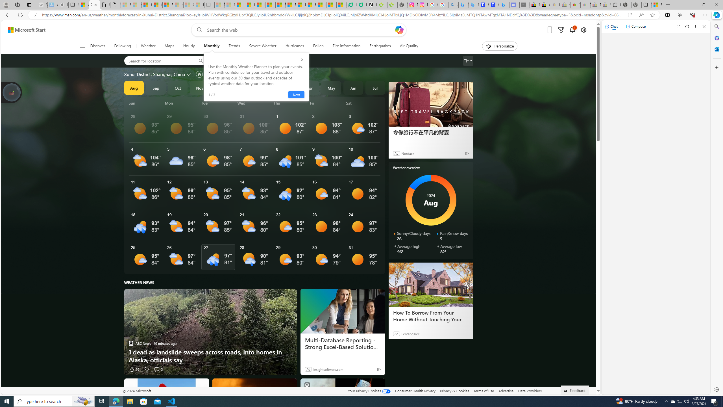 The width and height of the screenshot is (723, 407). I want to click on View comments 2 Comment, so click(156, 369).